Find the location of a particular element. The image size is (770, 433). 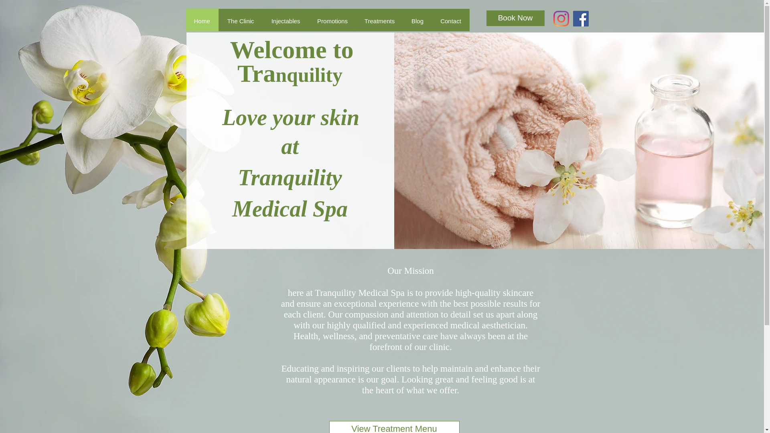

Home is located at coordinates (201, 18).